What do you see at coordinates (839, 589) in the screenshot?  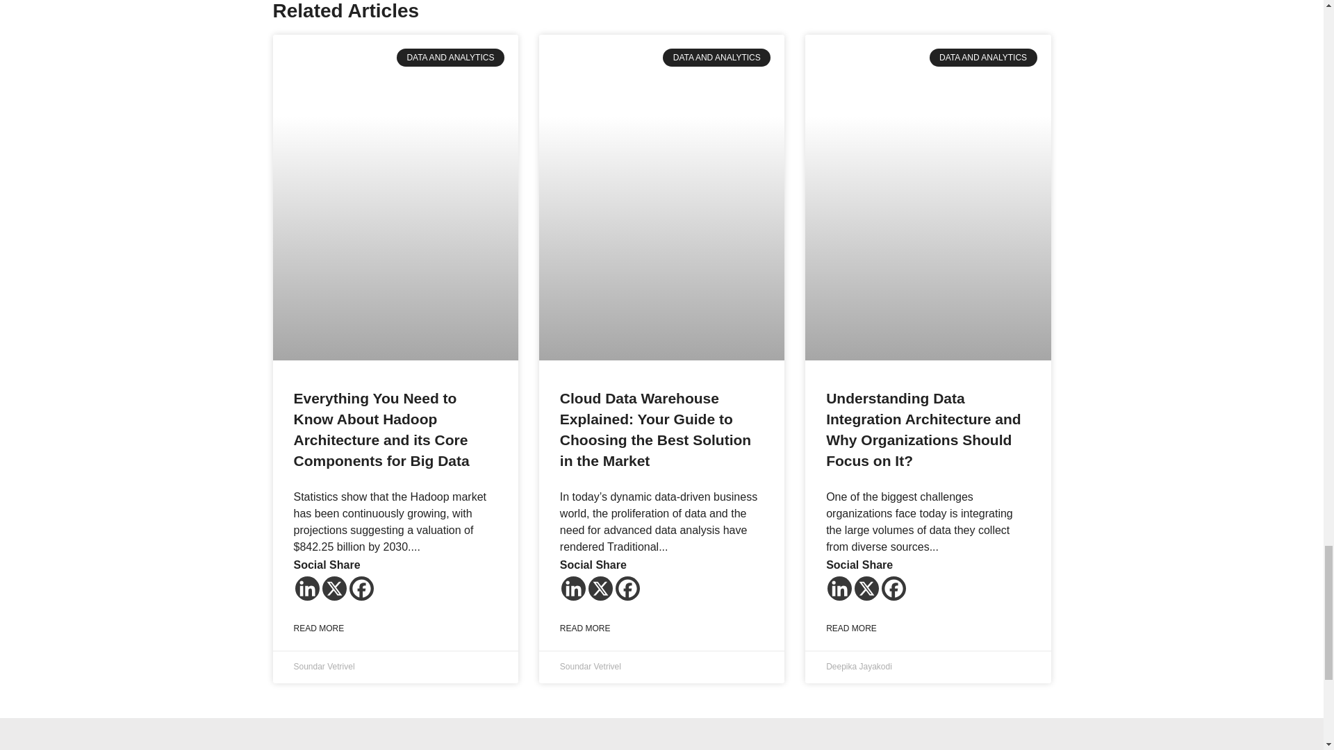 I see `Linkedin` at bounding box center [839, 589].